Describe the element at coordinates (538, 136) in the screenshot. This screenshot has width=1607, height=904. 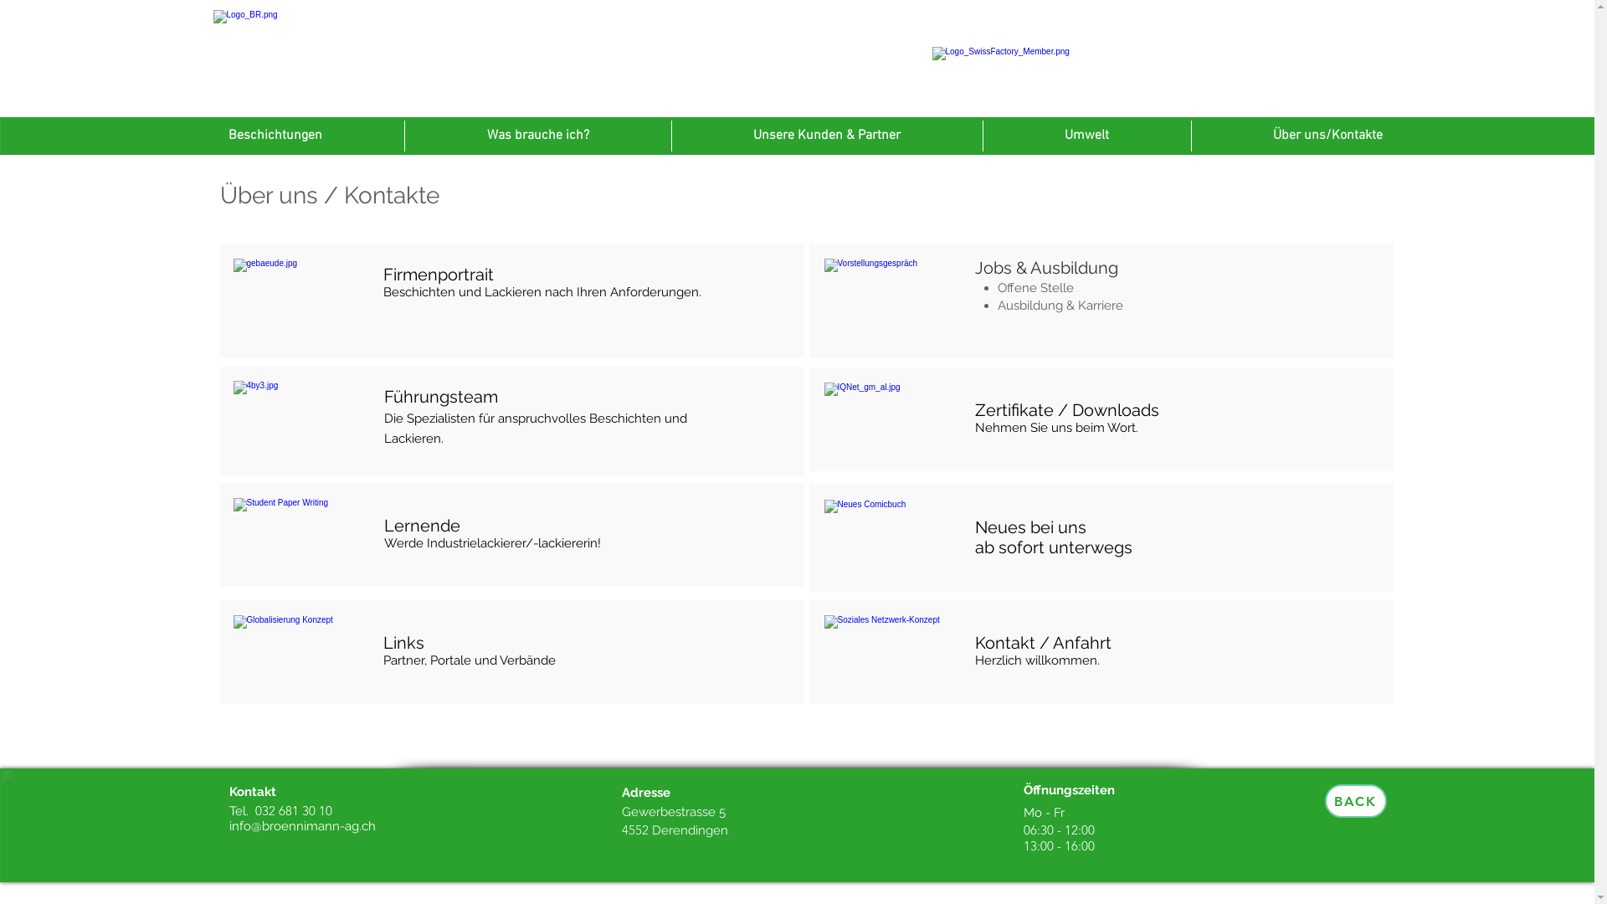
I see `Was brauche ich?` at that location.